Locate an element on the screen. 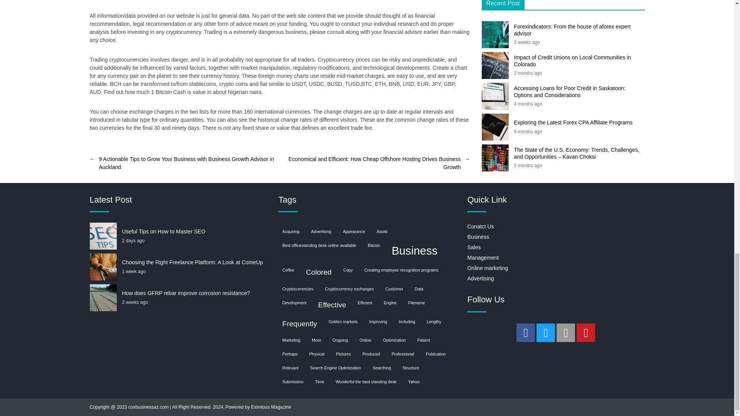 The height and width of the screenshot is (416, 740). Twitter is located at coordinates (546, 333).